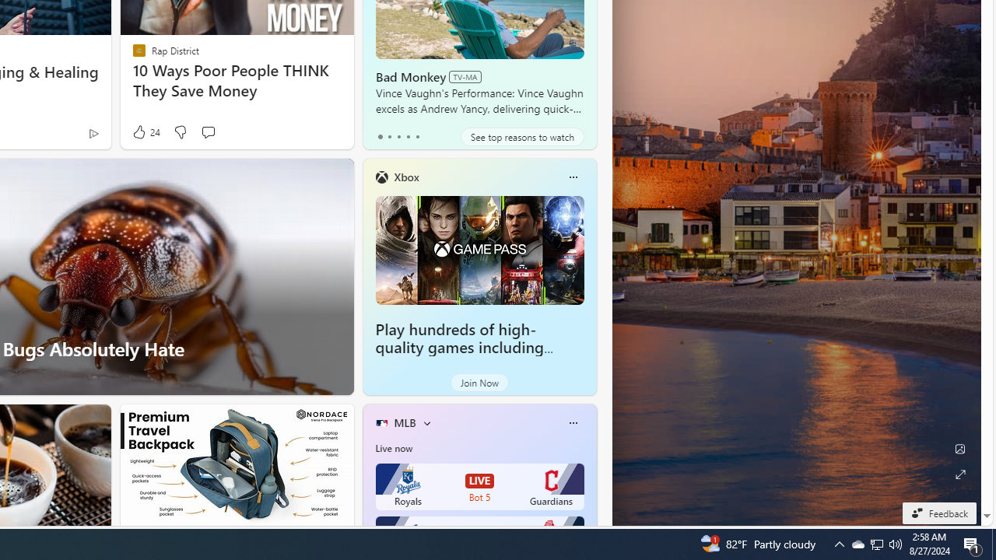  I want to click on Ad Choice, so click(93, 134).